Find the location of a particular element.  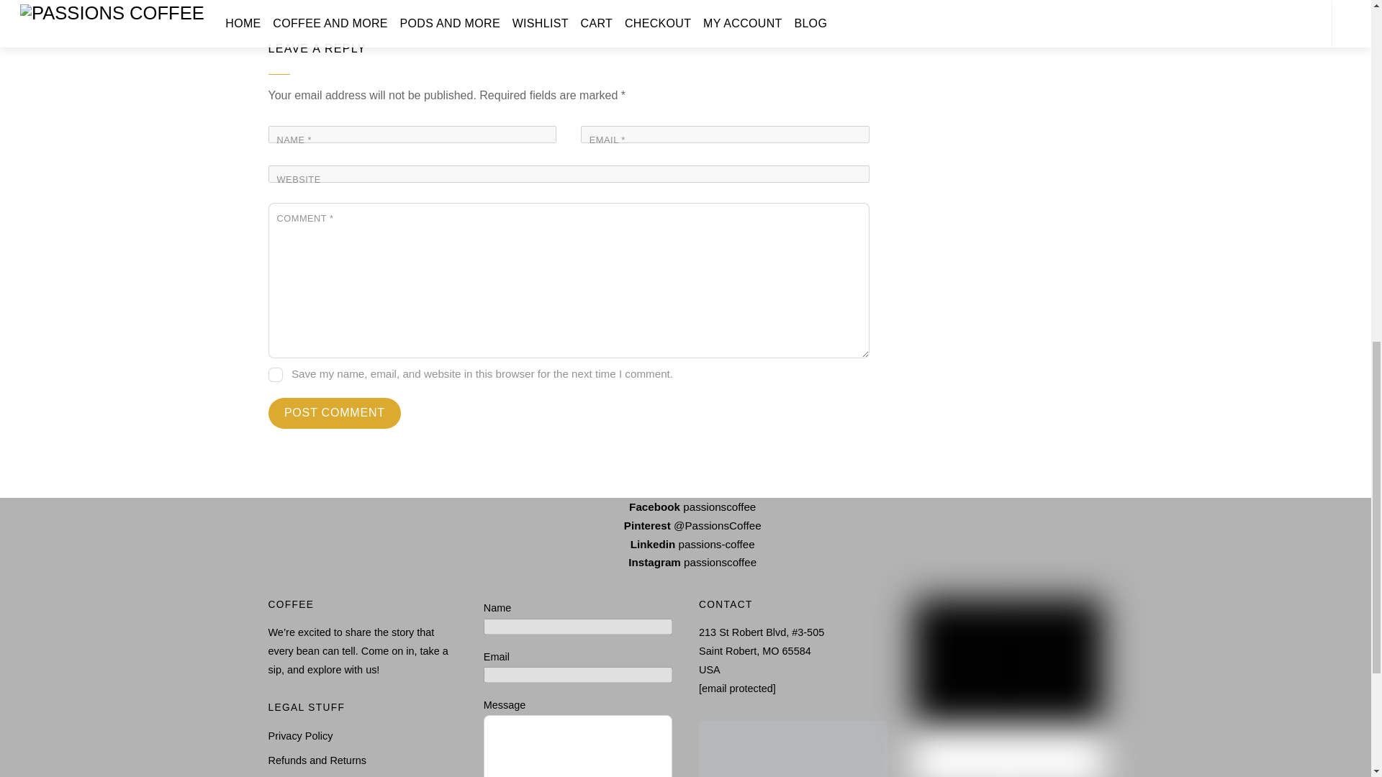

Refunds and Returns is located at coordinates (317, 760).